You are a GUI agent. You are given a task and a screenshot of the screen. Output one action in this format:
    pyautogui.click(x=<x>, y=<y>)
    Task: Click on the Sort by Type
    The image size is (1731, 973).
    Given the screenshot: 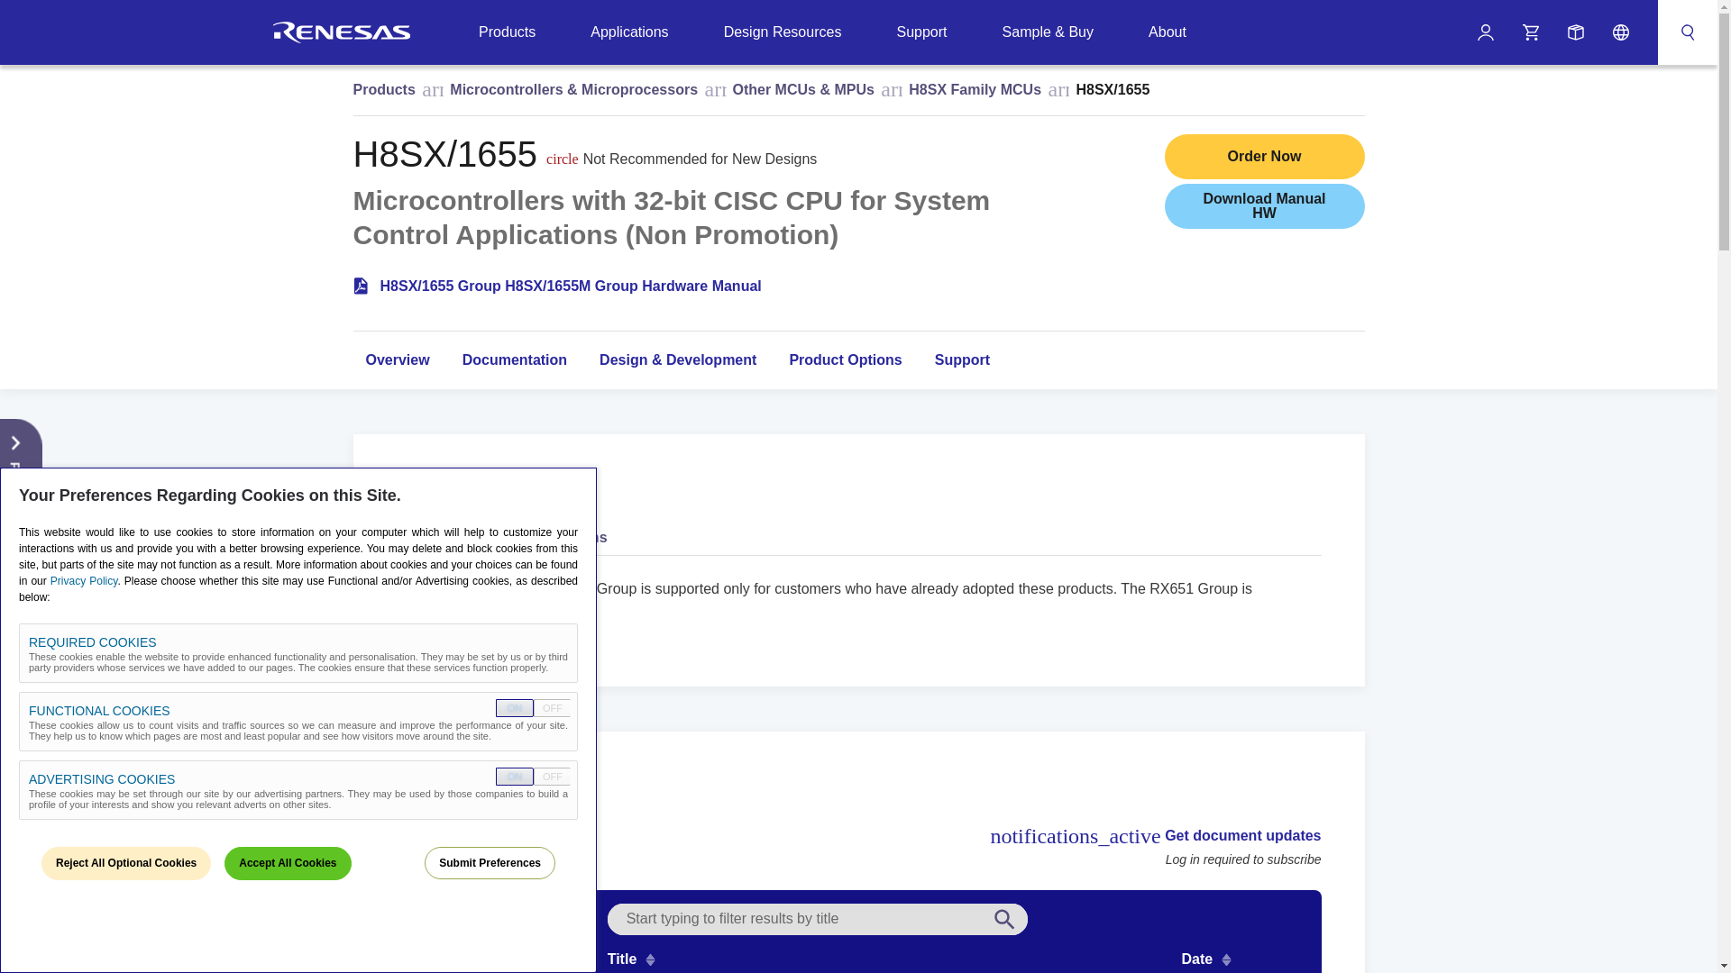 What is the action you would take?
    pyautogui.click(x=498, y=959)
    